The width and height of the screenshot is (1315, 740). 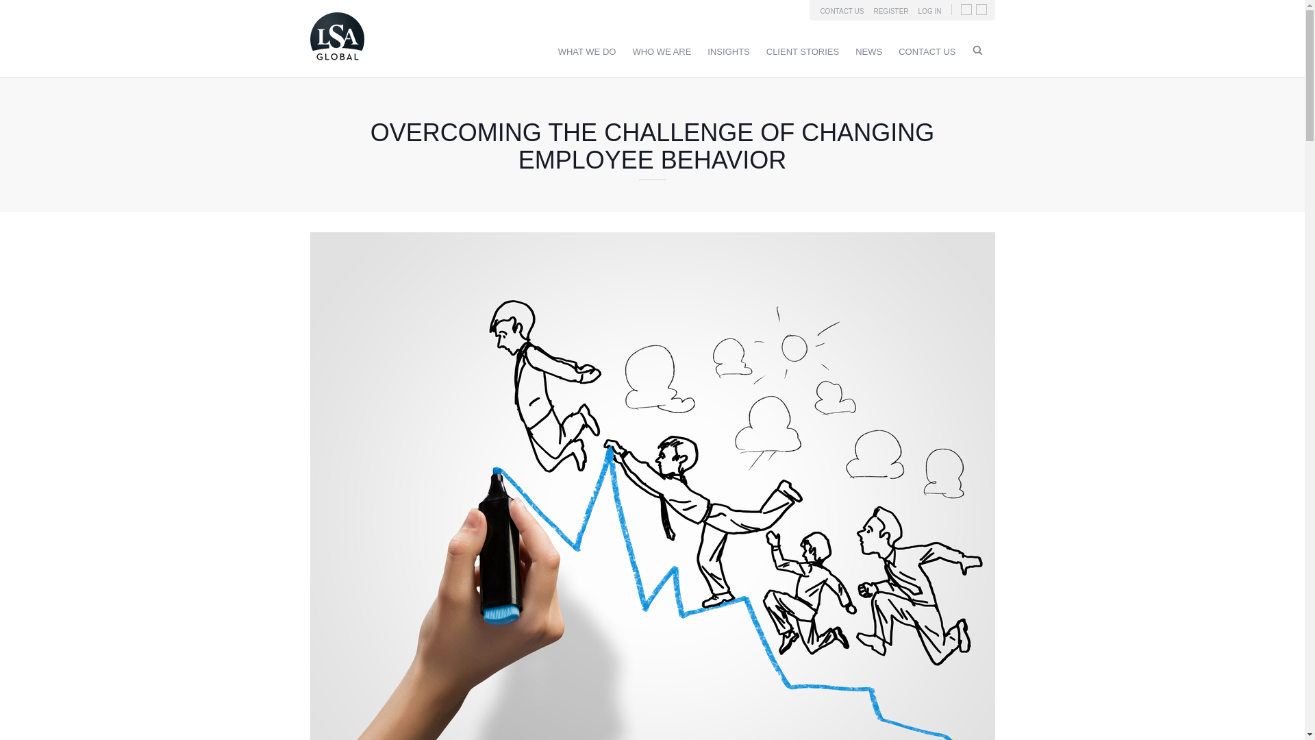 I want to click on REGISTER, so click(x=890, y=11).